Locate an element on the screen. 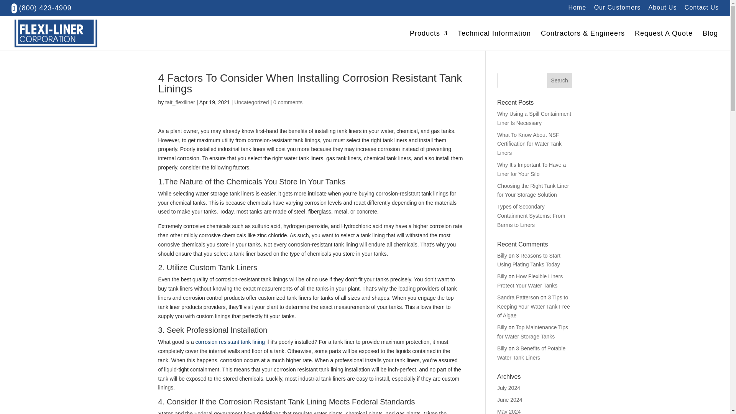 This screenshot has height=414, width=736. Contact Us is located at coordinates (701, 10).